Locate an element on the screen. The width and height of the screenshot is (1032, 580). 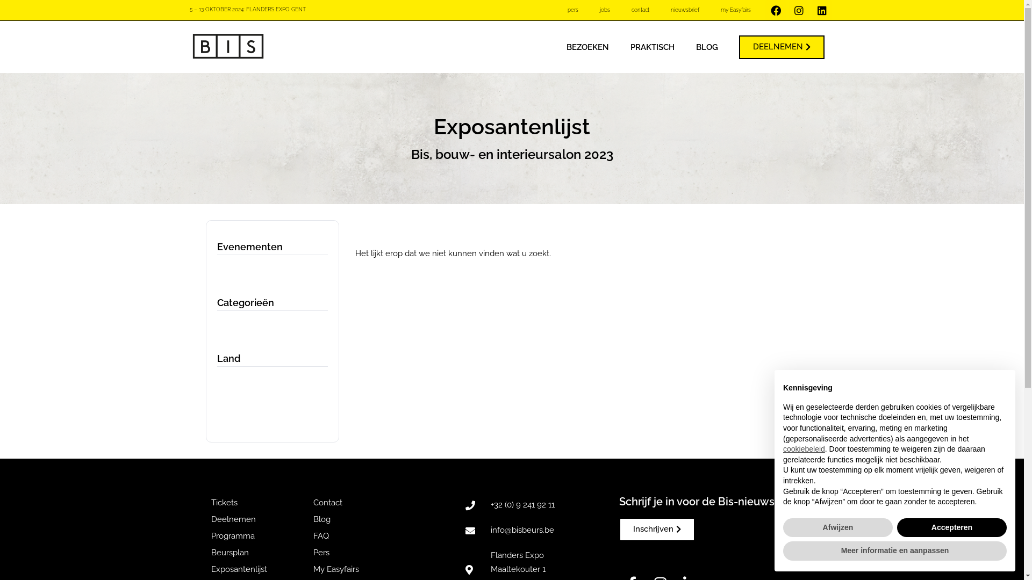
BLOG is located at coordinates (707, 47).